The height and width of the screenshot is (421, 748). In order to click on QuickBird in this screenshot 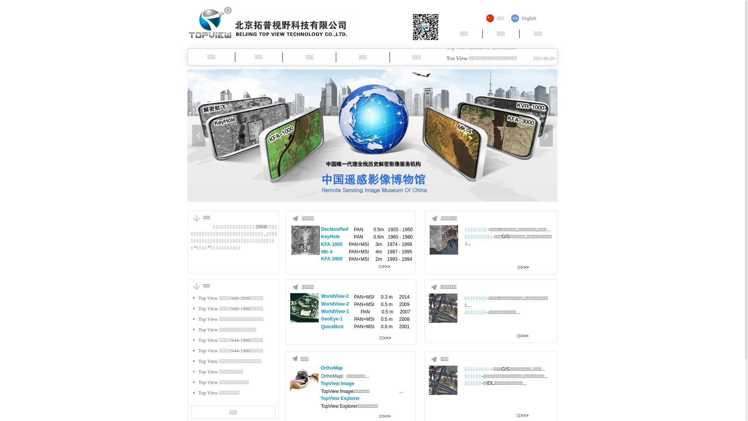, I will do `click(333, 327)`.